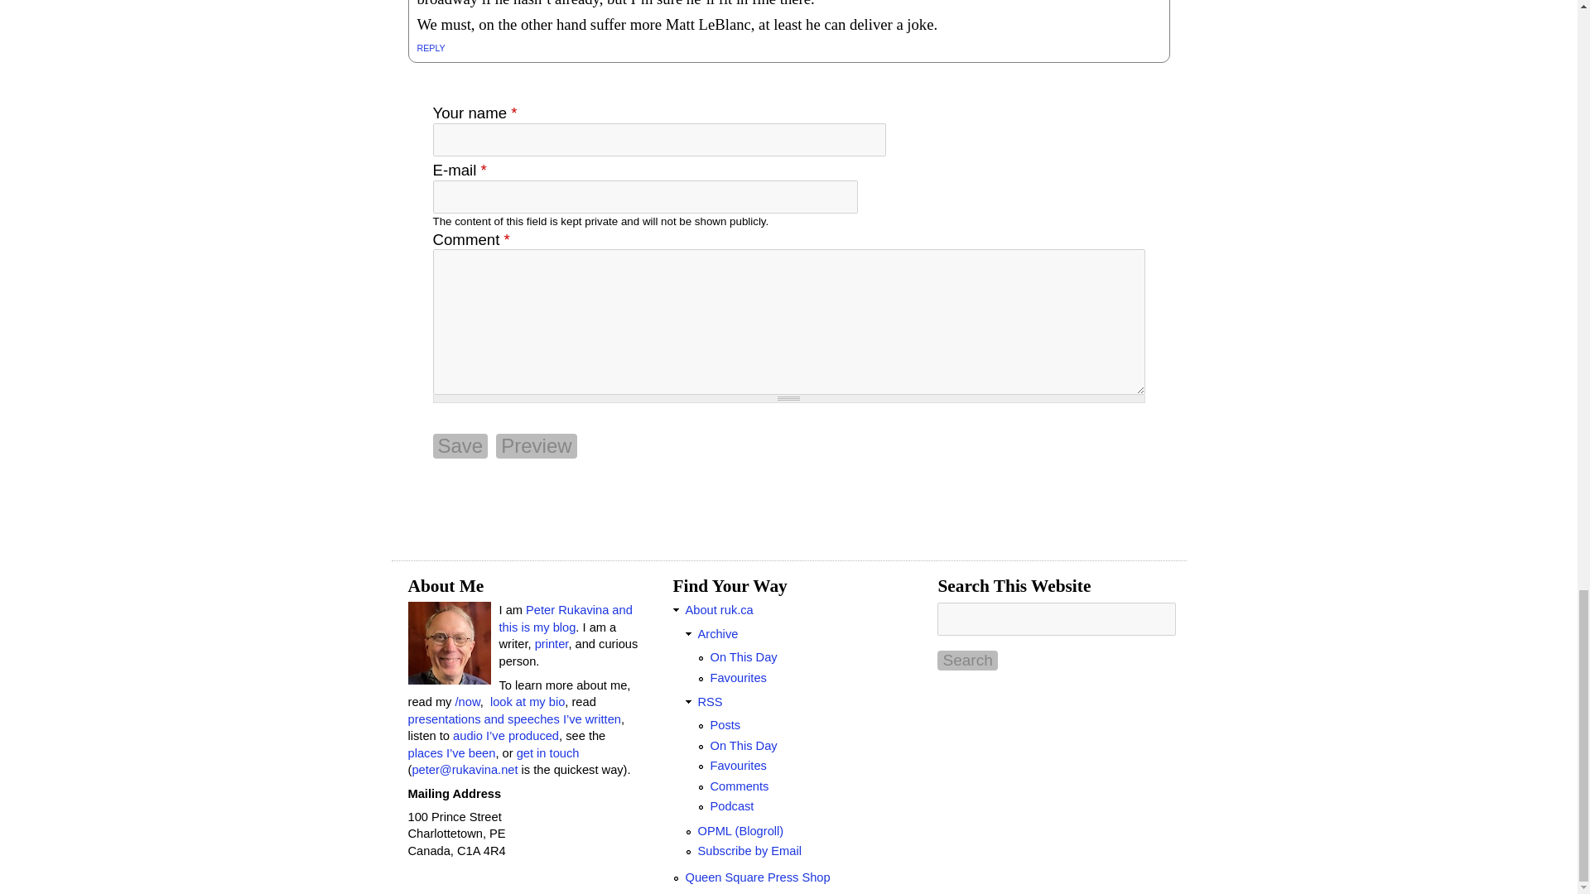  What do you see at coordinates (565, 618) in the screenshot?
I see `Peter Rukavina and this is my blog` at bounding box center [565, 618].